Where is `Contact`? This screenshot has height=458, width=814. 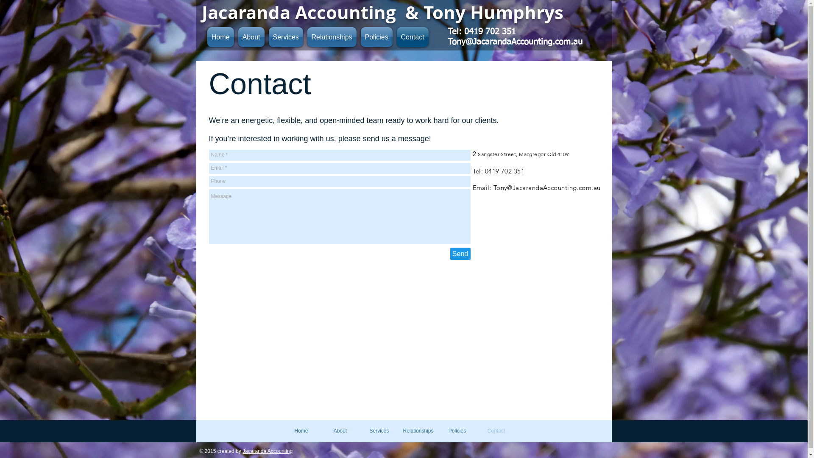 Contact is located at coordinates (496, 431).